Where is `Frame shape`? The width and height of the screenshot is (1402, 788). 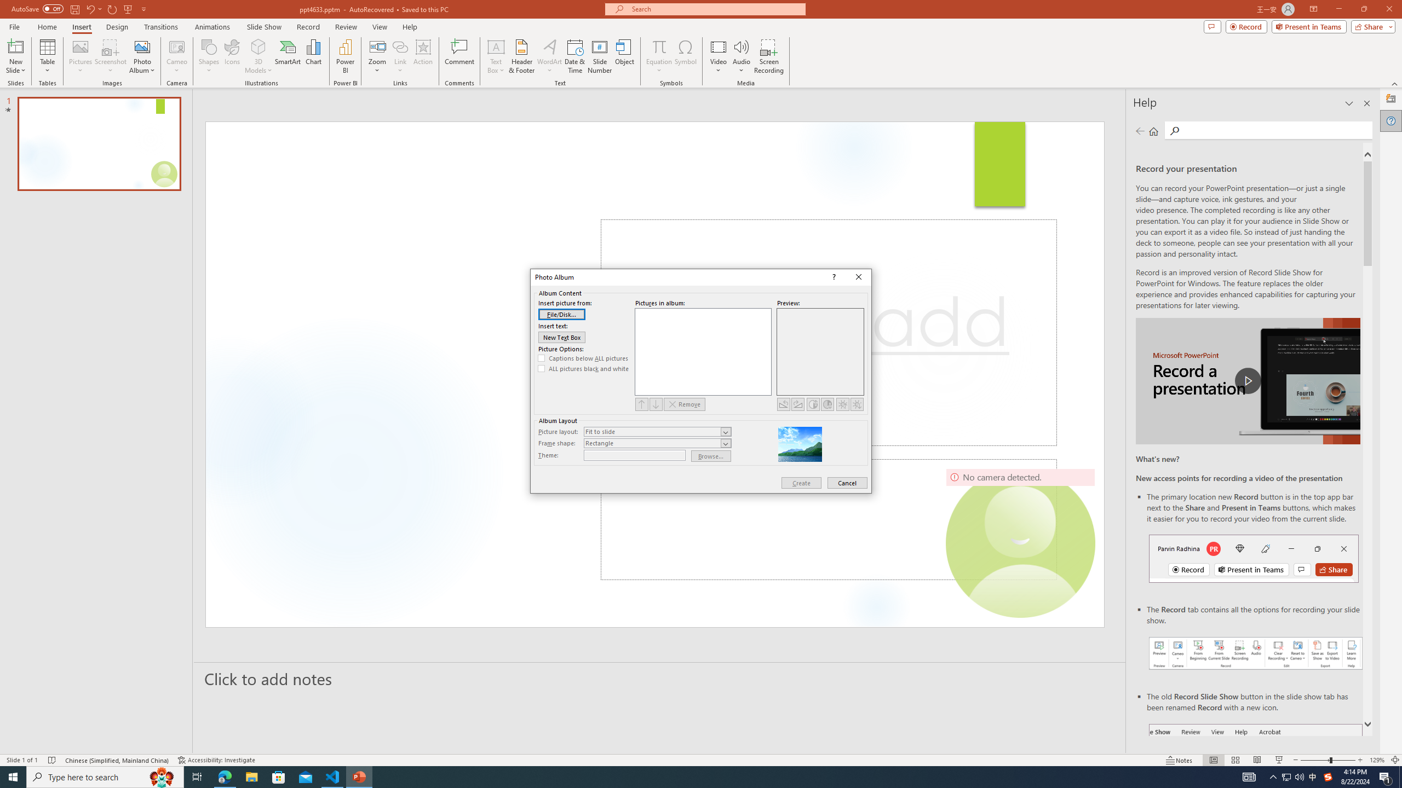
Frame shape is located at coordinates (657, 443).